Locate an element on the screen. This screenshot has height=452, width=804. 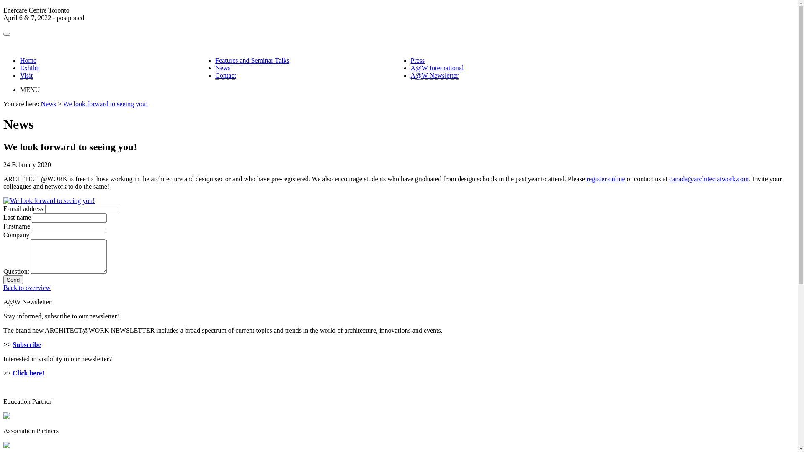
E-mail address
Last name
Firstname
Company
Question: is located at coordinates (399, 248).